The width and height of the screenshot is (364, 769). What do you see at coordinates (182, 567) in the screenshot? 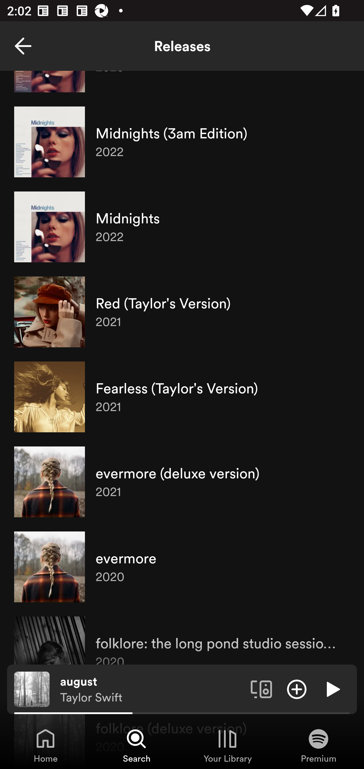
I see `evermore 2020` at bounding box center [182, 567].